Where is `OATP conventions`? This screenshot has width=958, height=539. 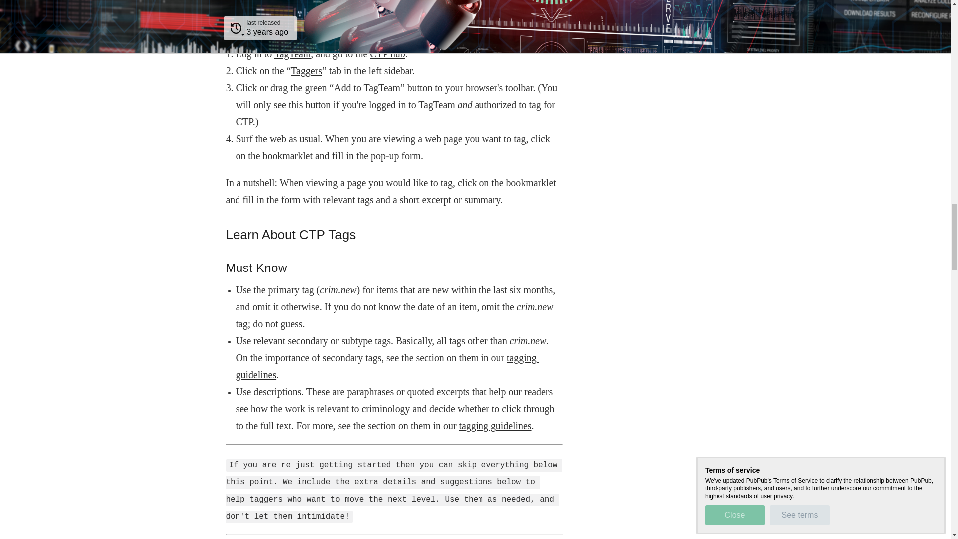
OATP conventions is located at coordinates (387, 366).